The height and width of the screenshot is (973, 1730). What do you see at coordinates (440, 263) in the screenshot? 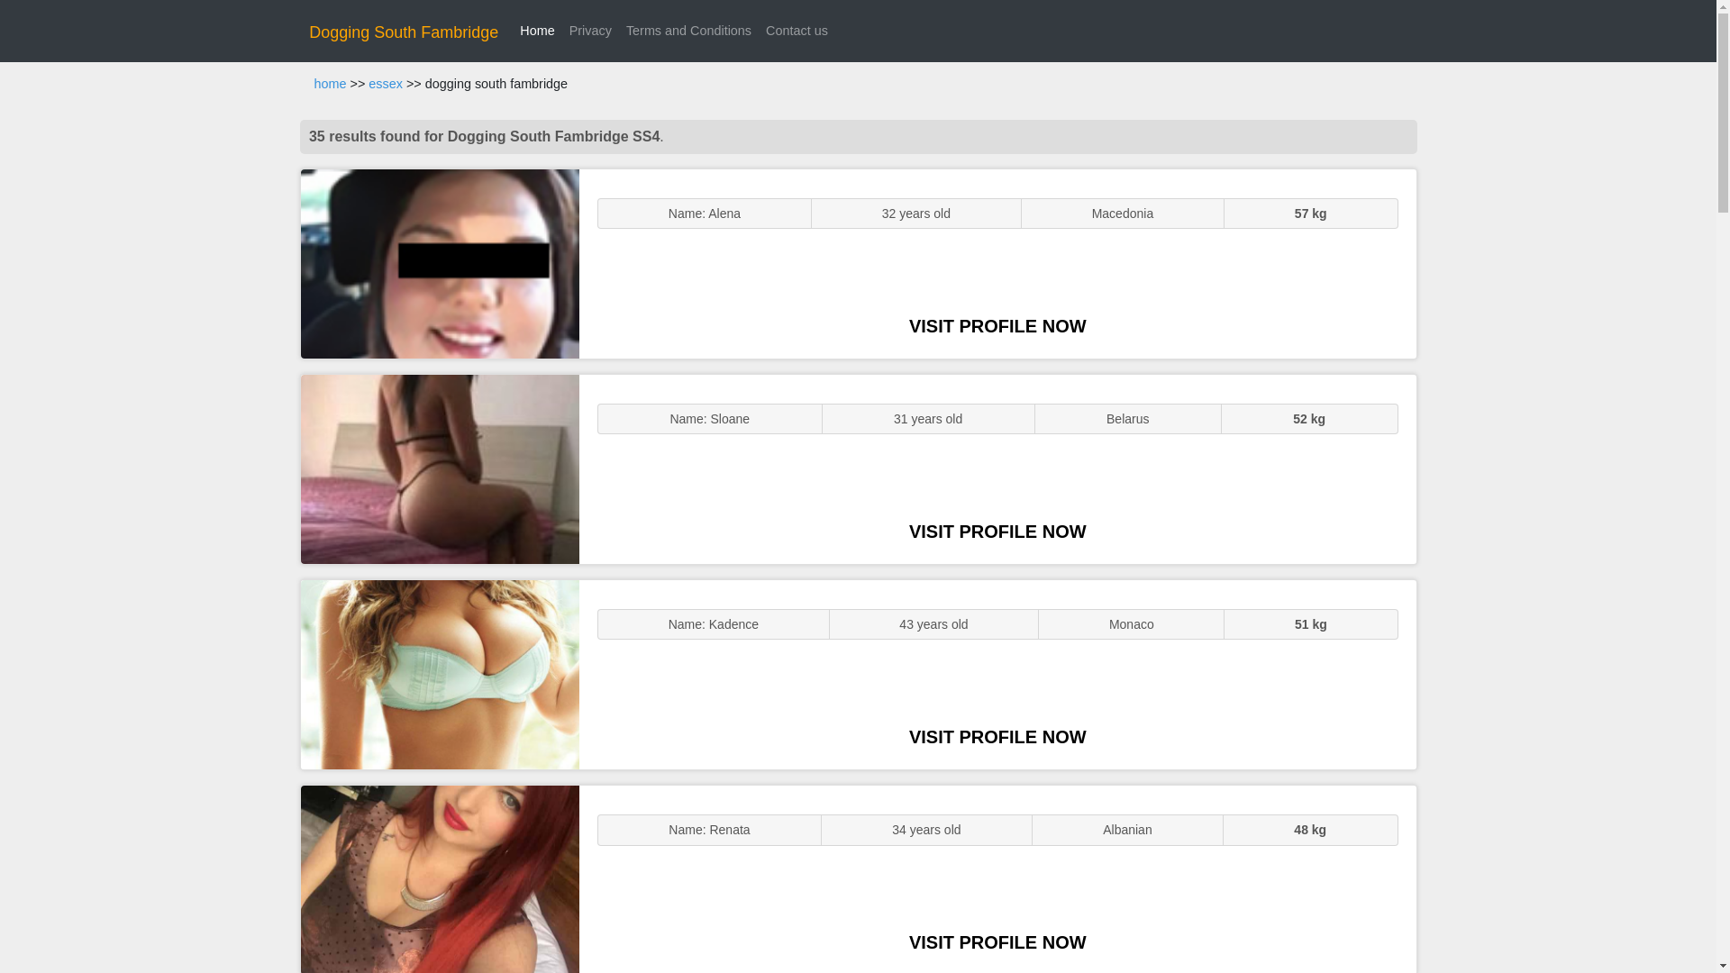
I see ` ENGLISH STUNNER` at bounding box center [440, 263].